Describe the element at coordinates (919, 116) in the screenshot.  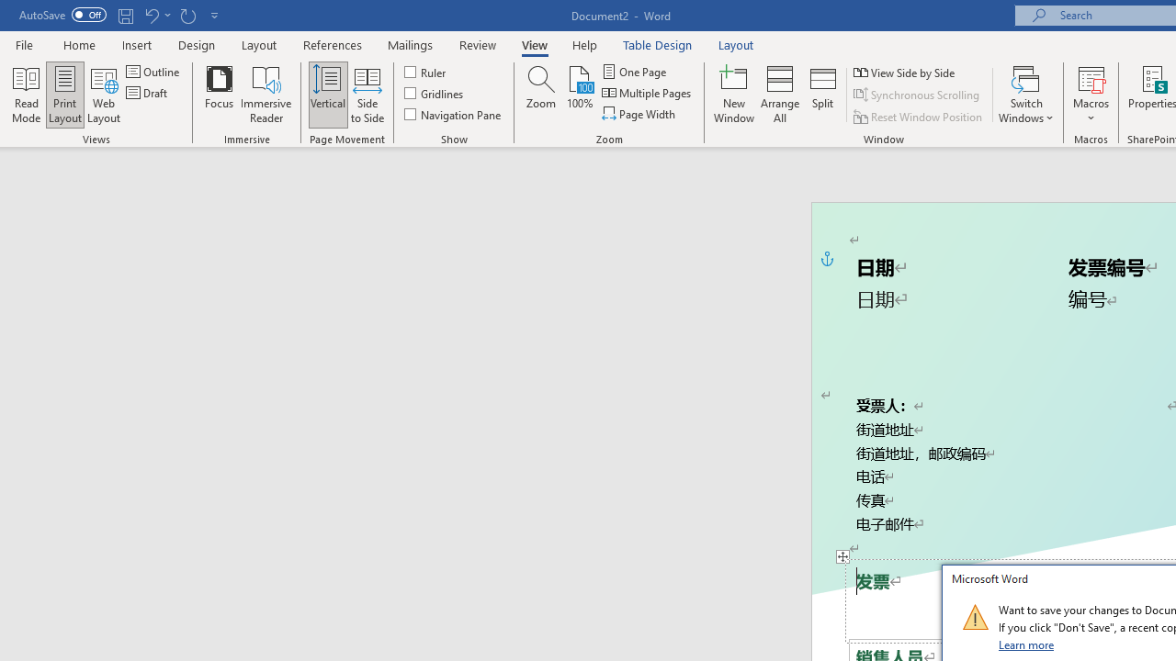
I see `Reset Window Position` at that location.